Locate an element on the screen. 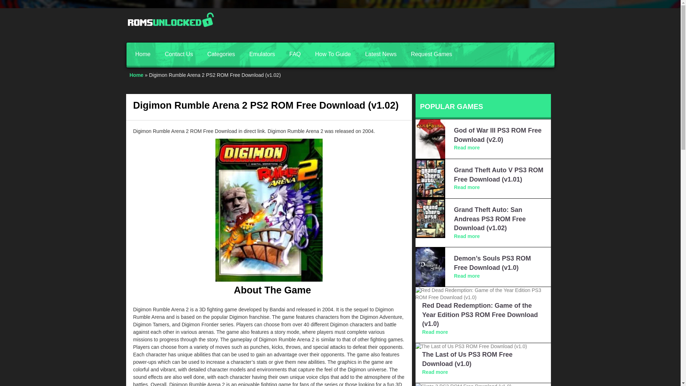 Image resolution: width=686 pixels, height=386 pixels. Read more is located at coordinates (435, 372).